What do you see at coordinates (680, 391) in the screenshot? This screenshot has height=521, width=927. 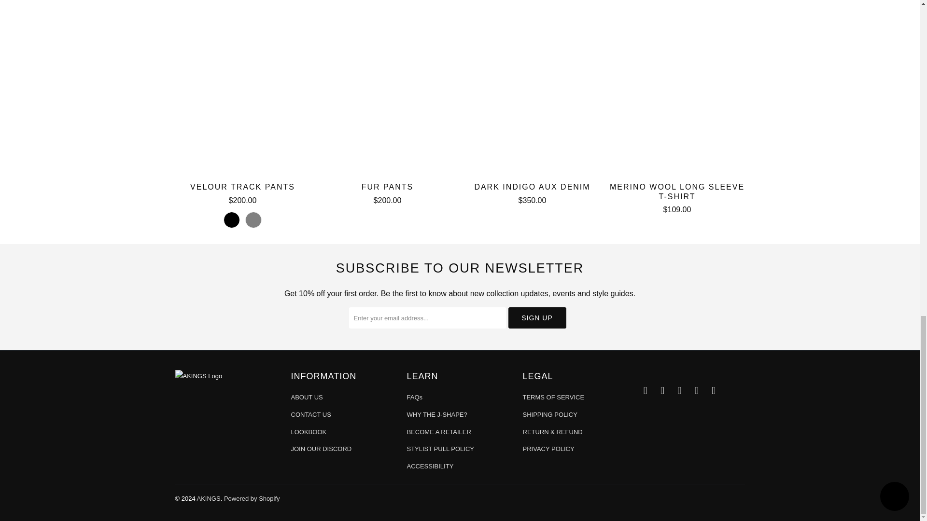 I see `AKINGS on Pinterest` at bounding box center [680, 391].